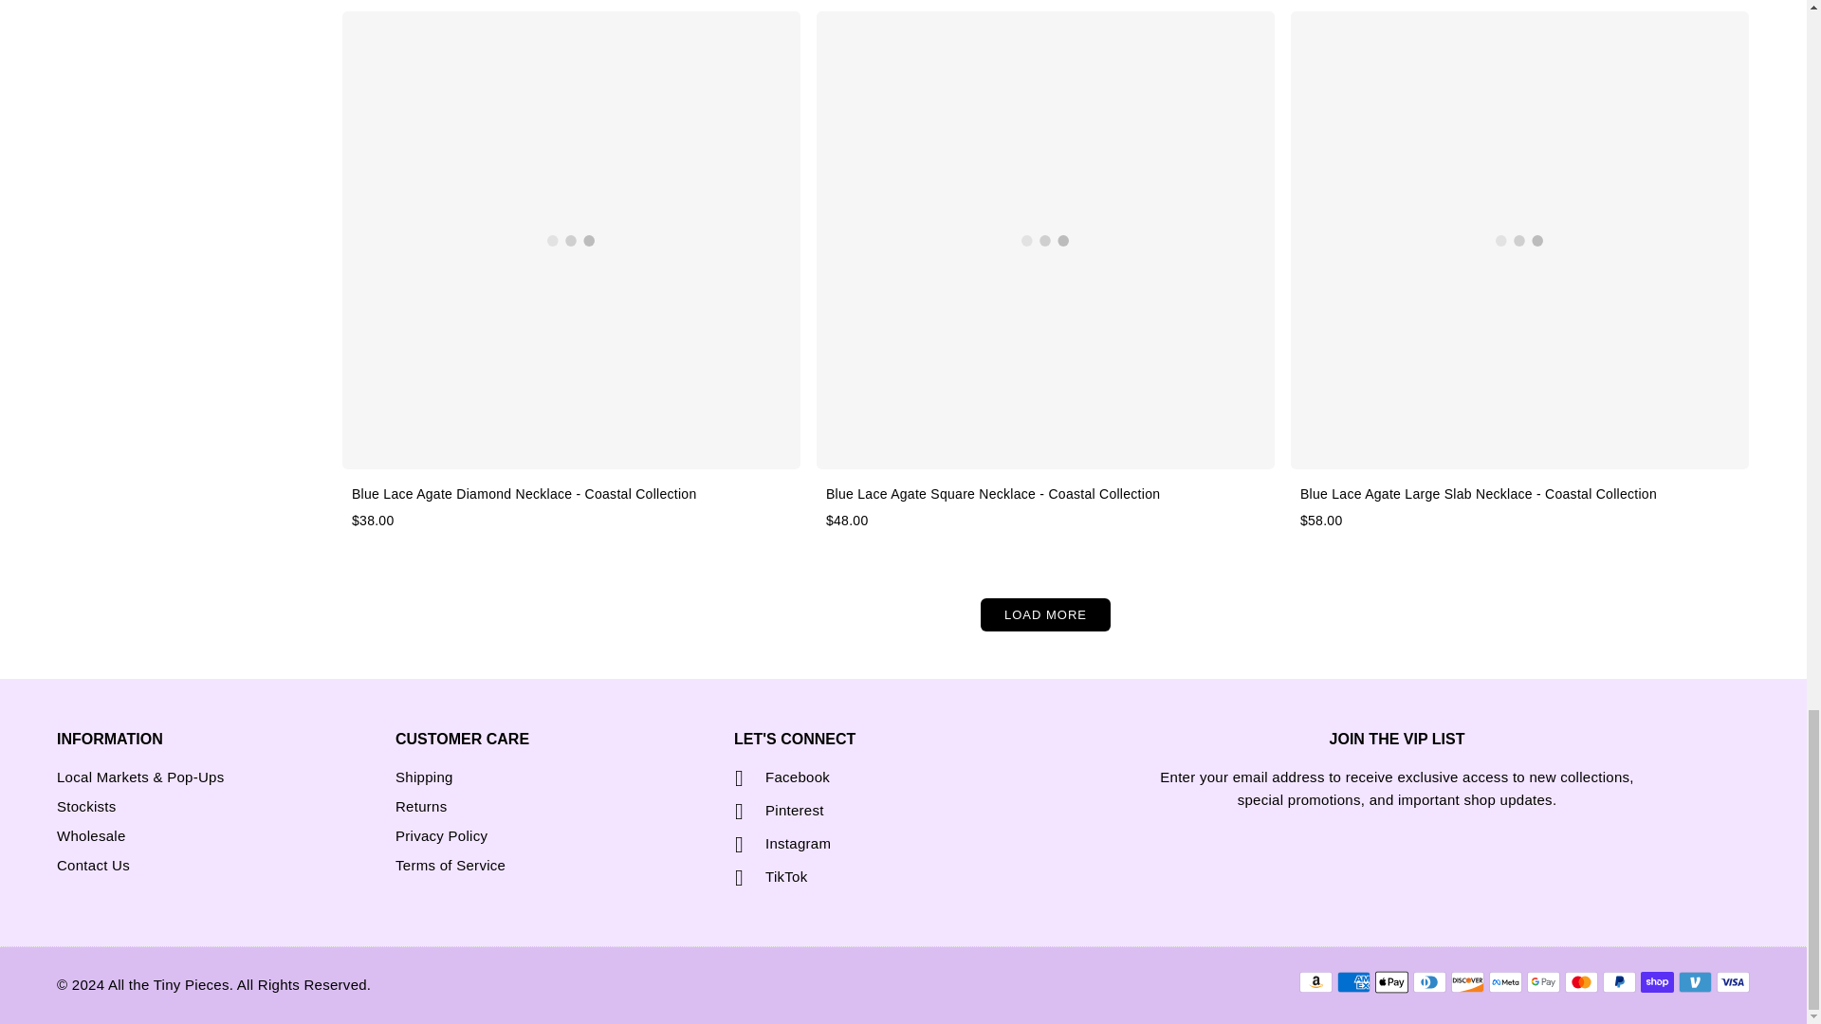  What do you see at coordinates (1428, 981) in the screenshot?
I see `Diners Club` at bounding box center [1428, 981].